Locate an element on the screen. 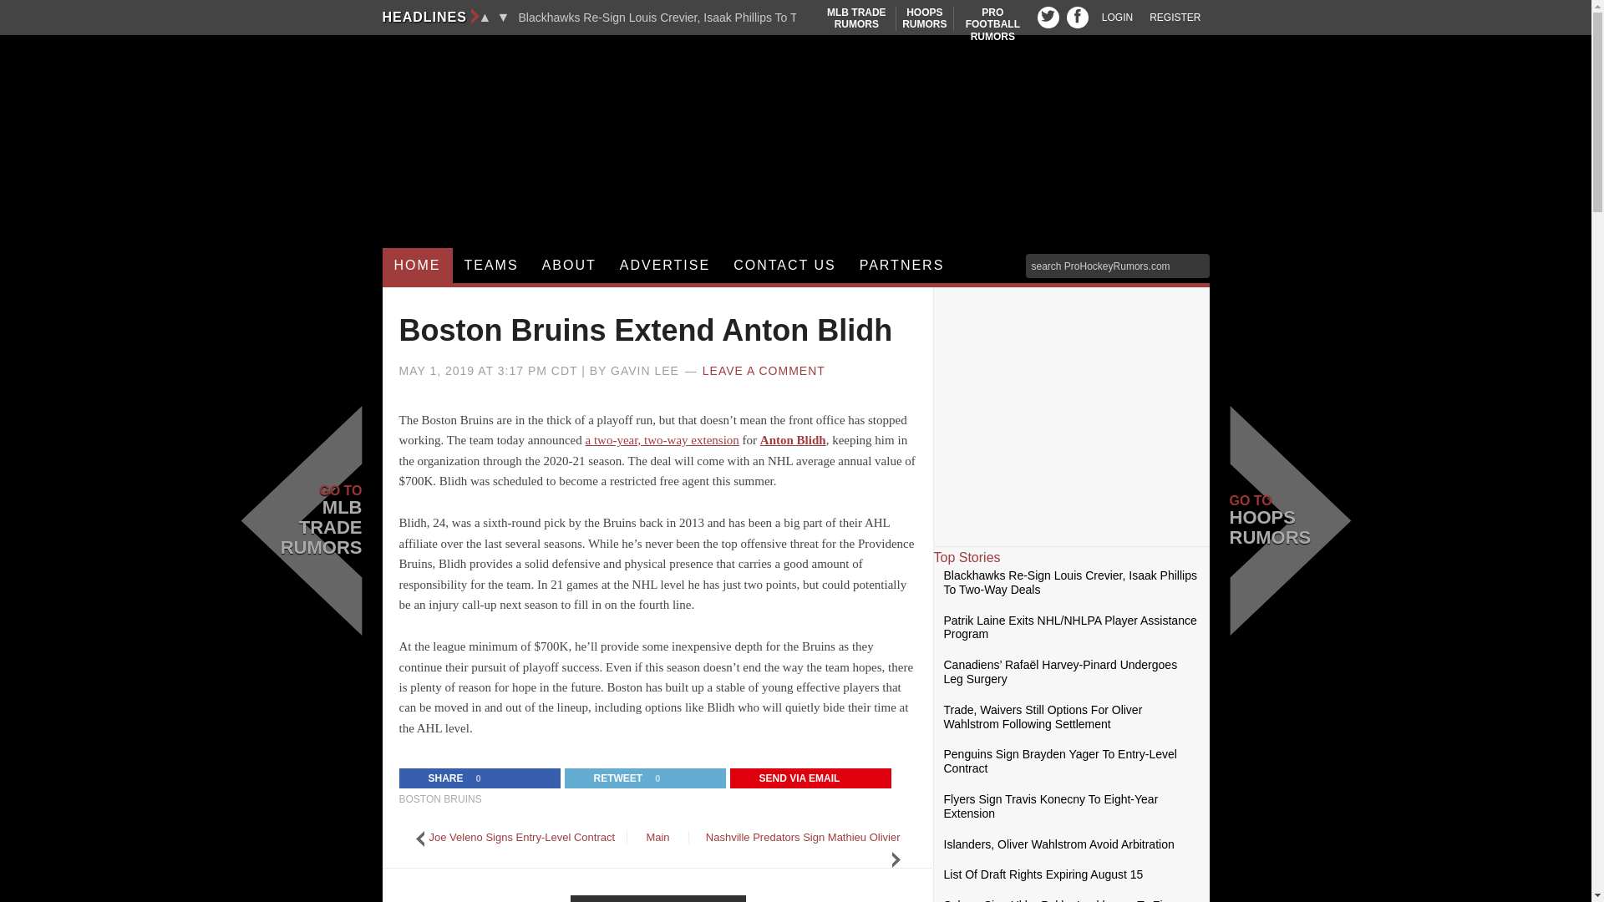  Previous is located at coordinates (924, 18).